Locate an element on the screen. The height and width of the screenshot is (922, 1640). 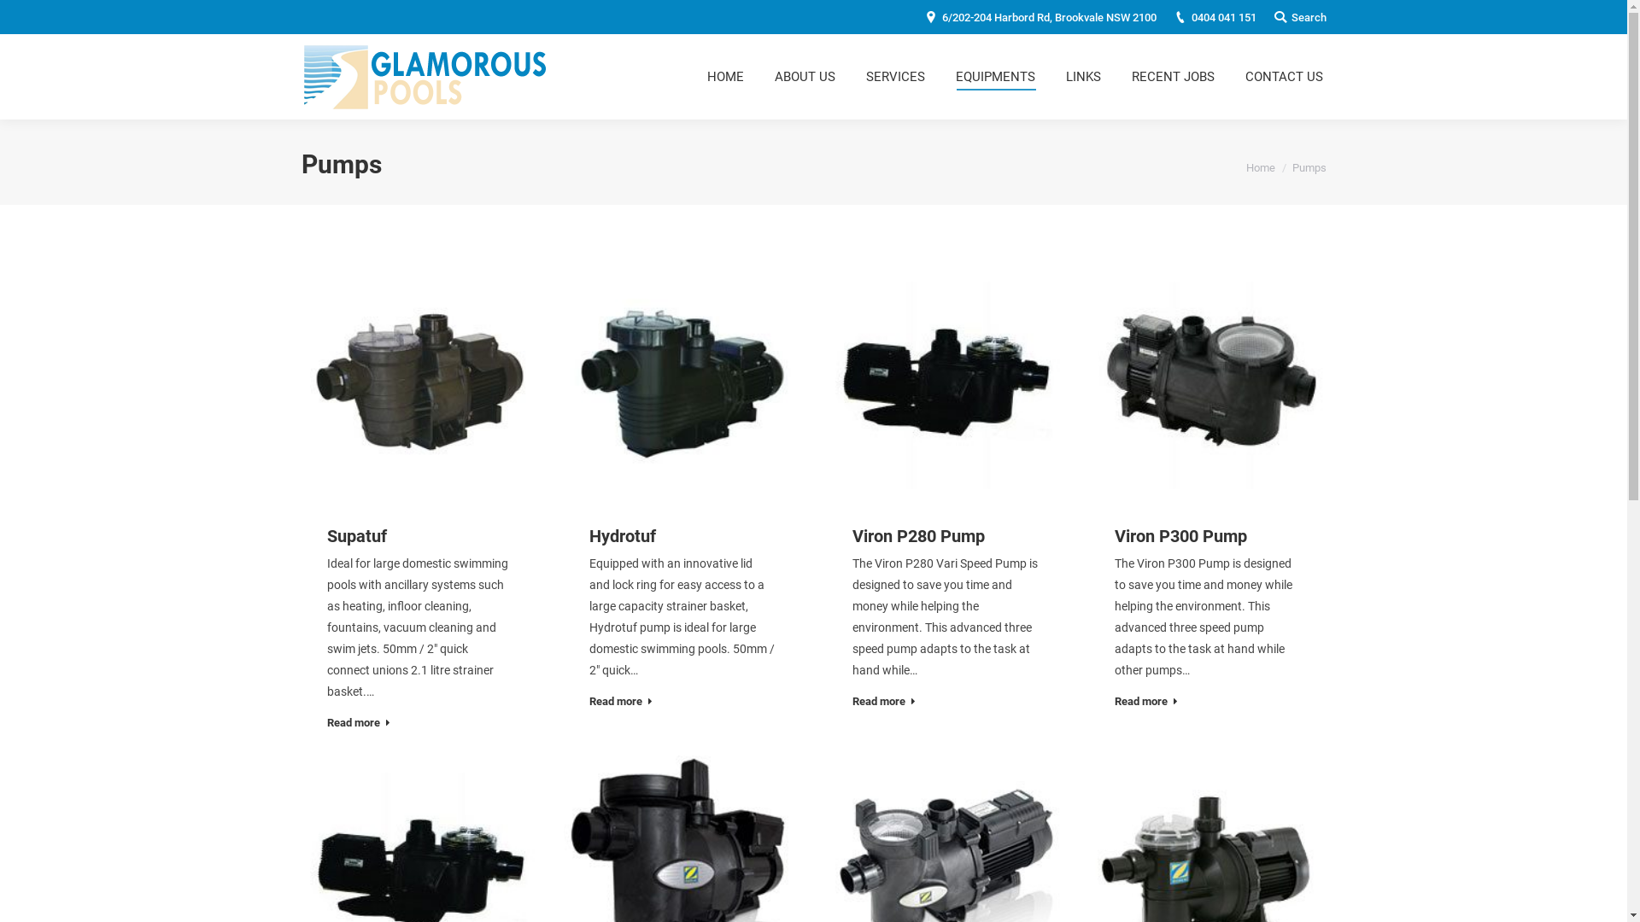
HOME is located at coordinates (726, 77).